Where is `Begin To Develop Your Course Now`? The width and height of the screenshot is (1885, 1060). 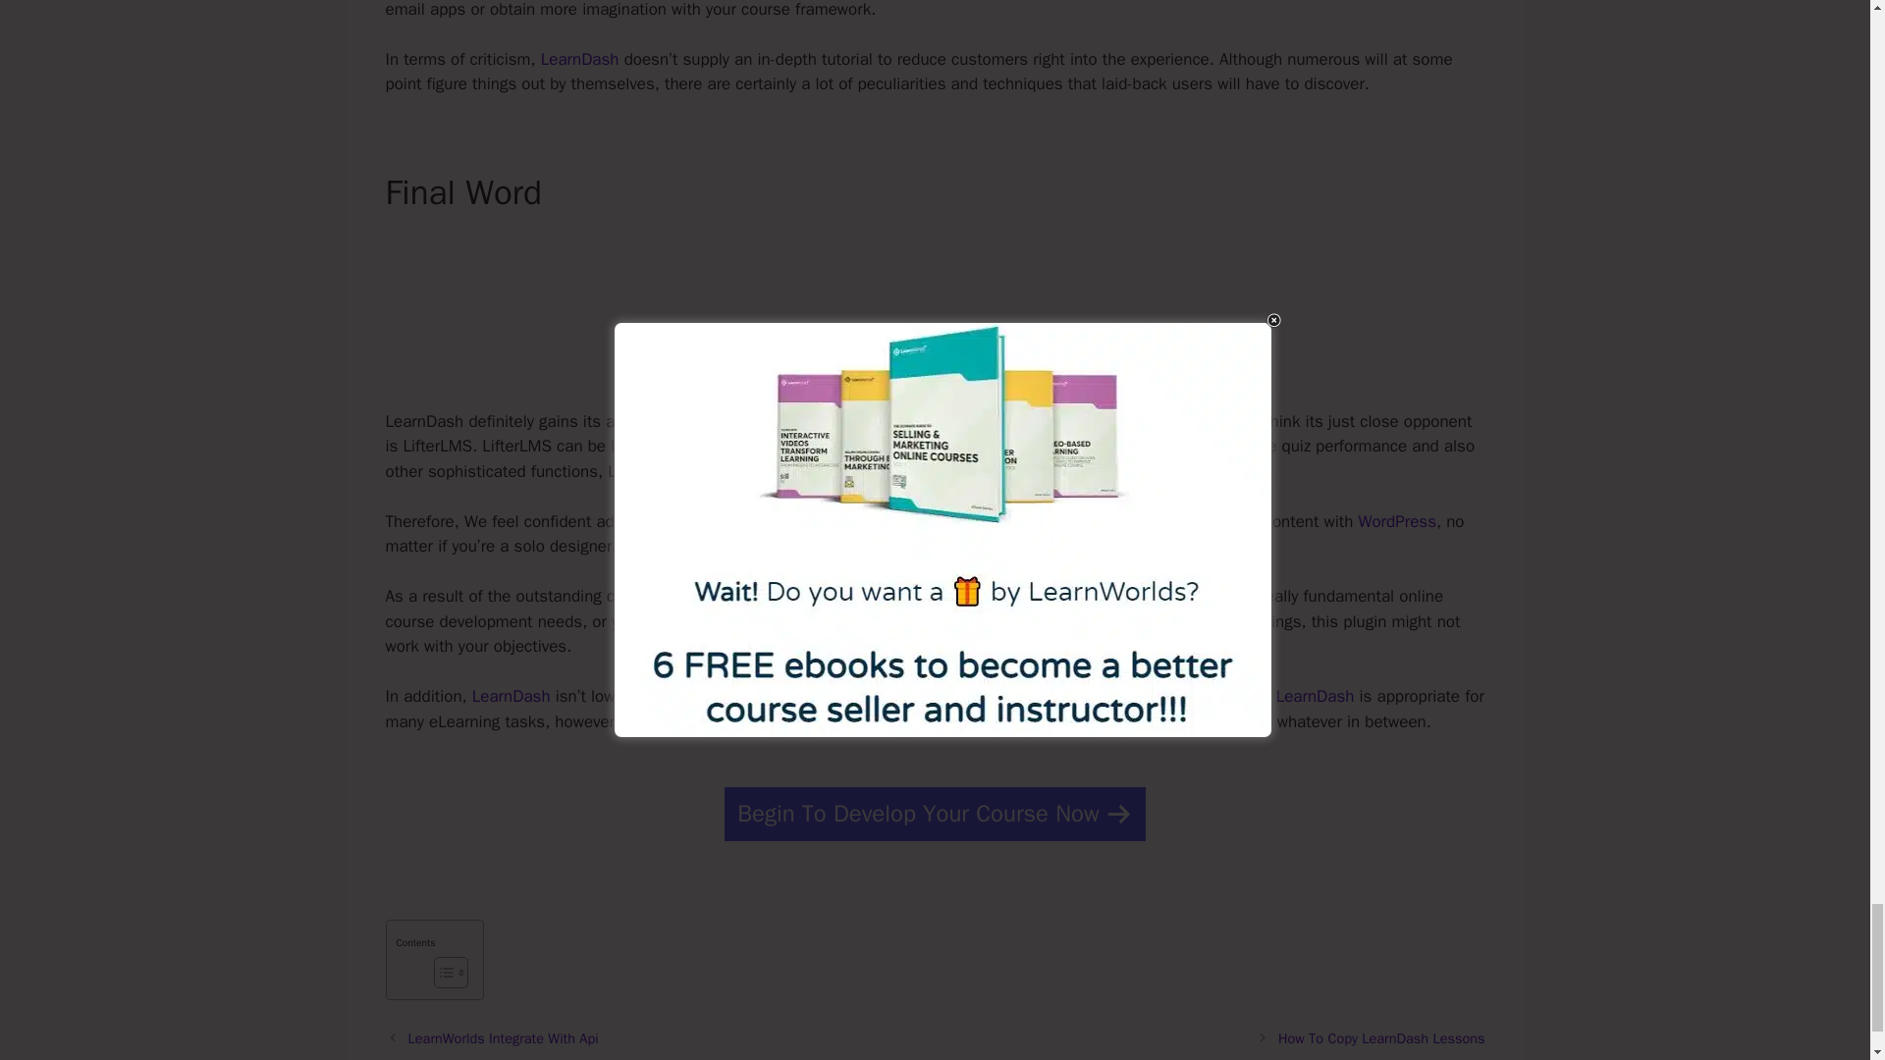
Begin To Develop Your Course Now is located at coordinates (935, 815).